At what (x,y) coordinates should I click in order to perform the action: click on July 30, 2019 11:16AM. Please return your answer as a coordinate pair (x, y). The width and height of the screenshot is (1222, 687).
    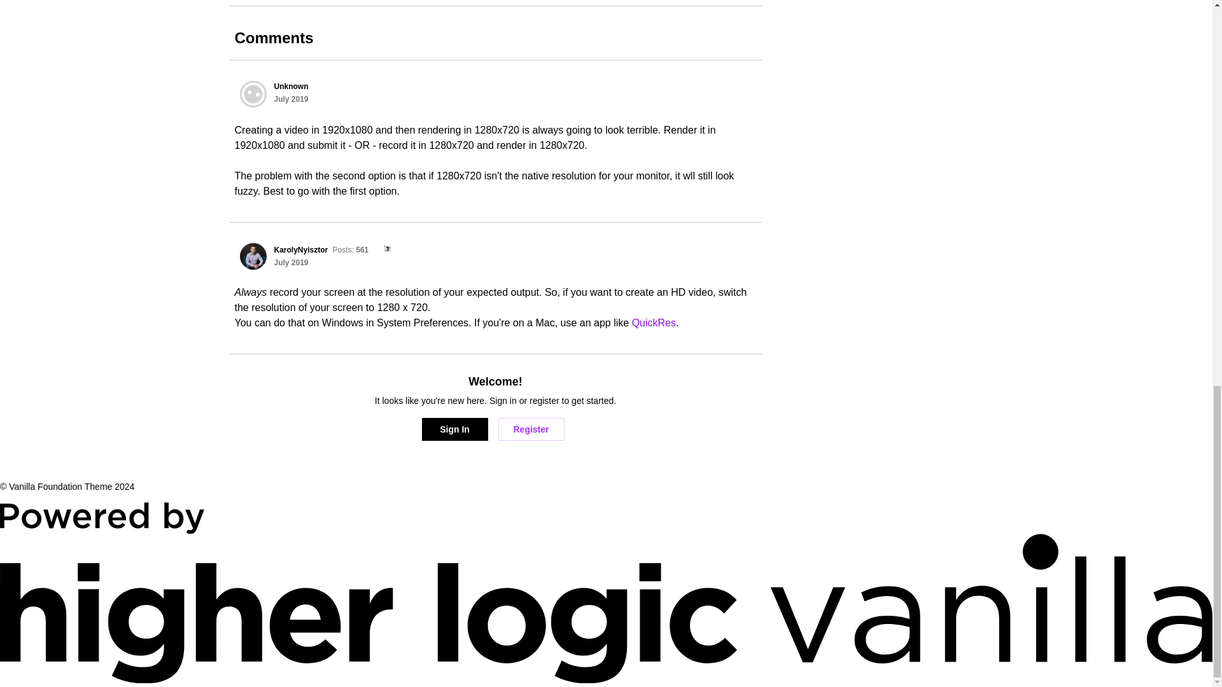
    Looking at the image, I should click on (290, 263).